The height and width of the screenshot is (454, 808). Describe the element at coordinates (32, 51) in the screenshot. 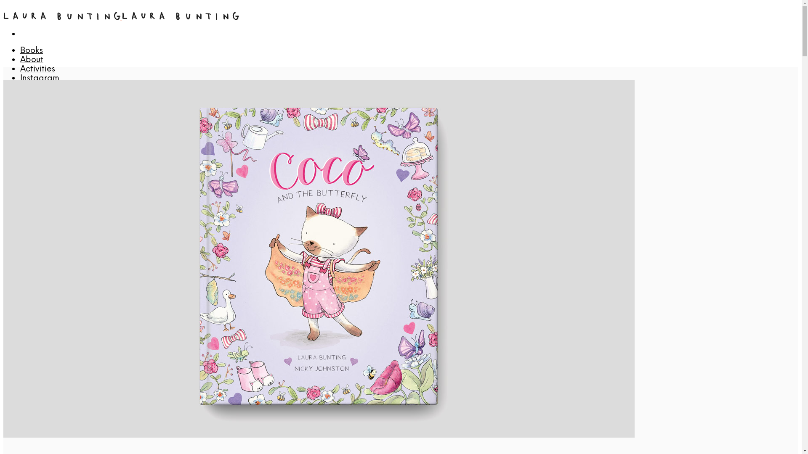

I see `Books` at that location.